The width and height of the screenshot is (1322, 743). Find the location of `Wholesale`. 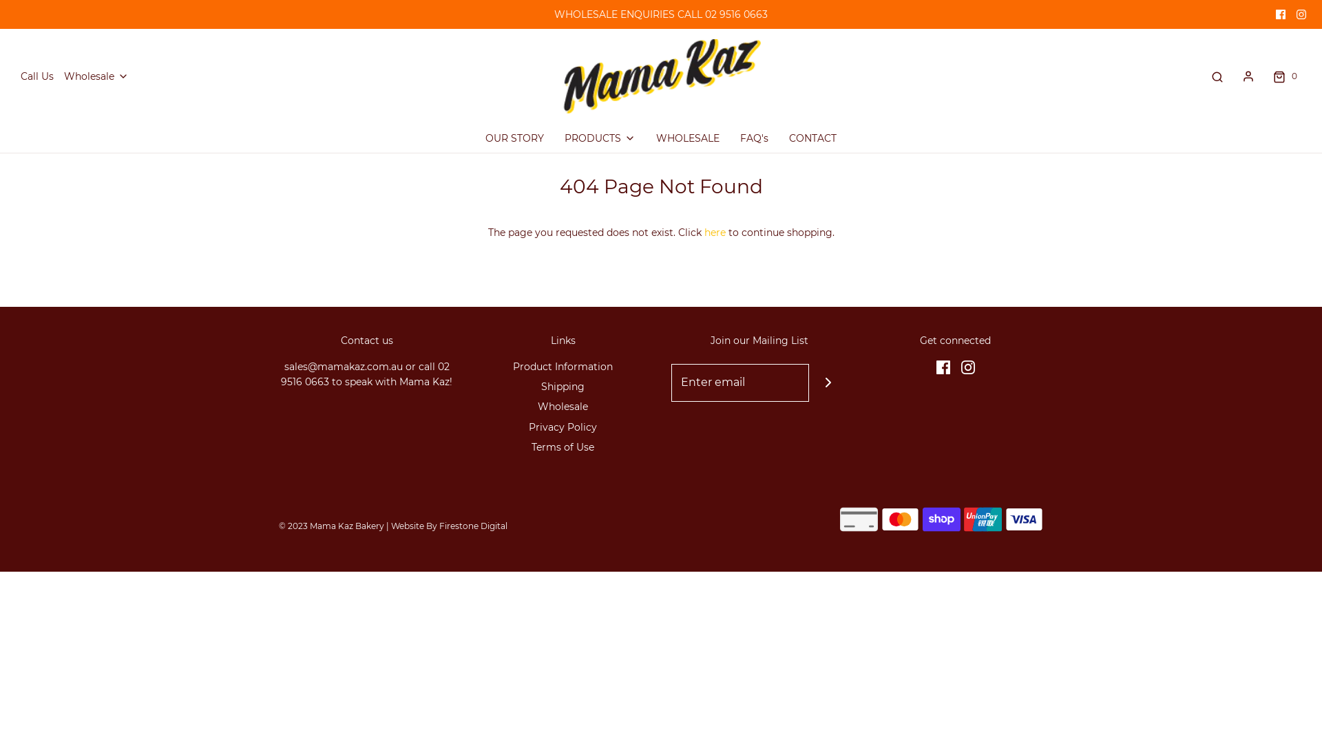

Wholesale is located at coordinates (563, 409).